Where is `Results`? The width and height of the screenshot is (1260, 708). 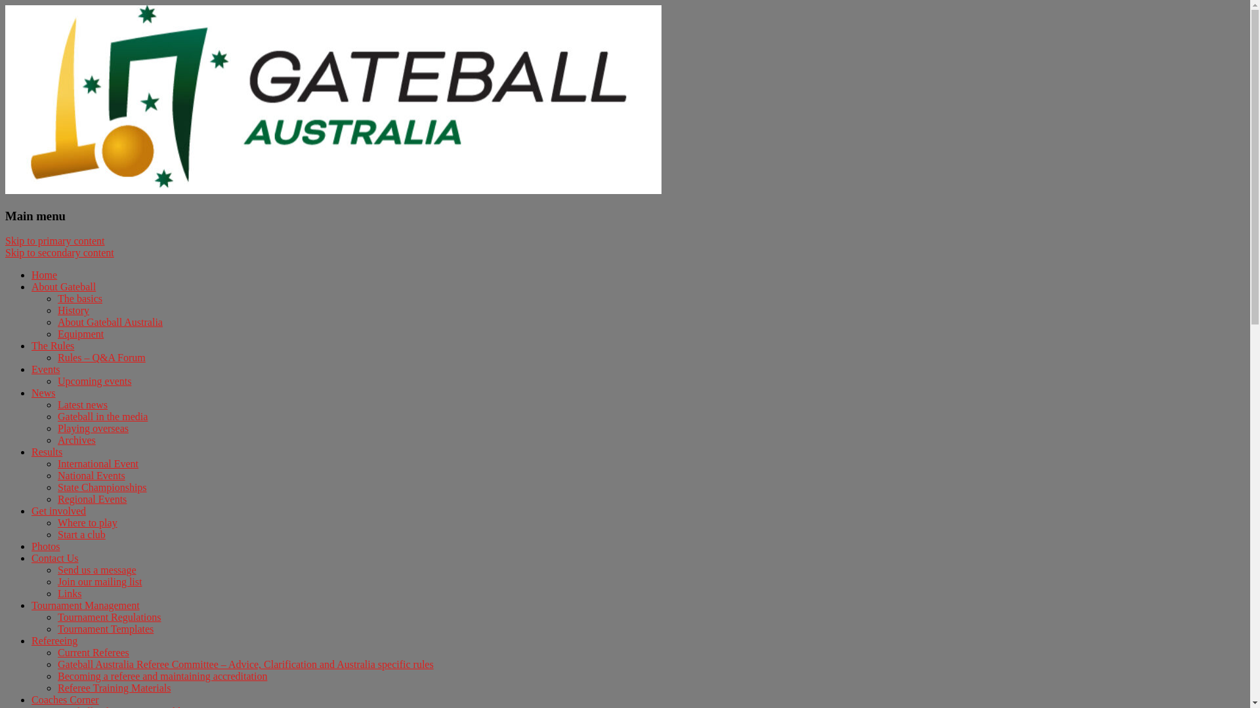
Results is located at coordinates (47, 452).